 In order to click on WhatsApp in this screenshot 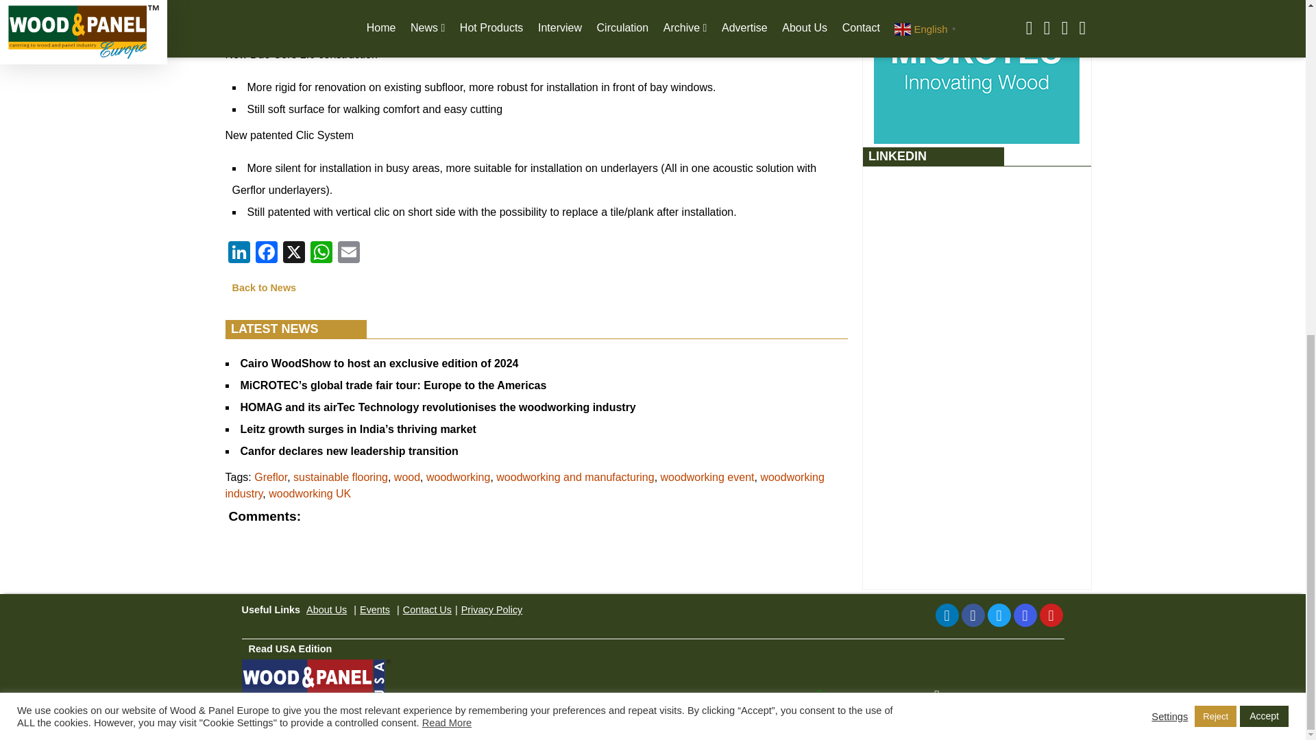, I will do `click(320, 254)`.